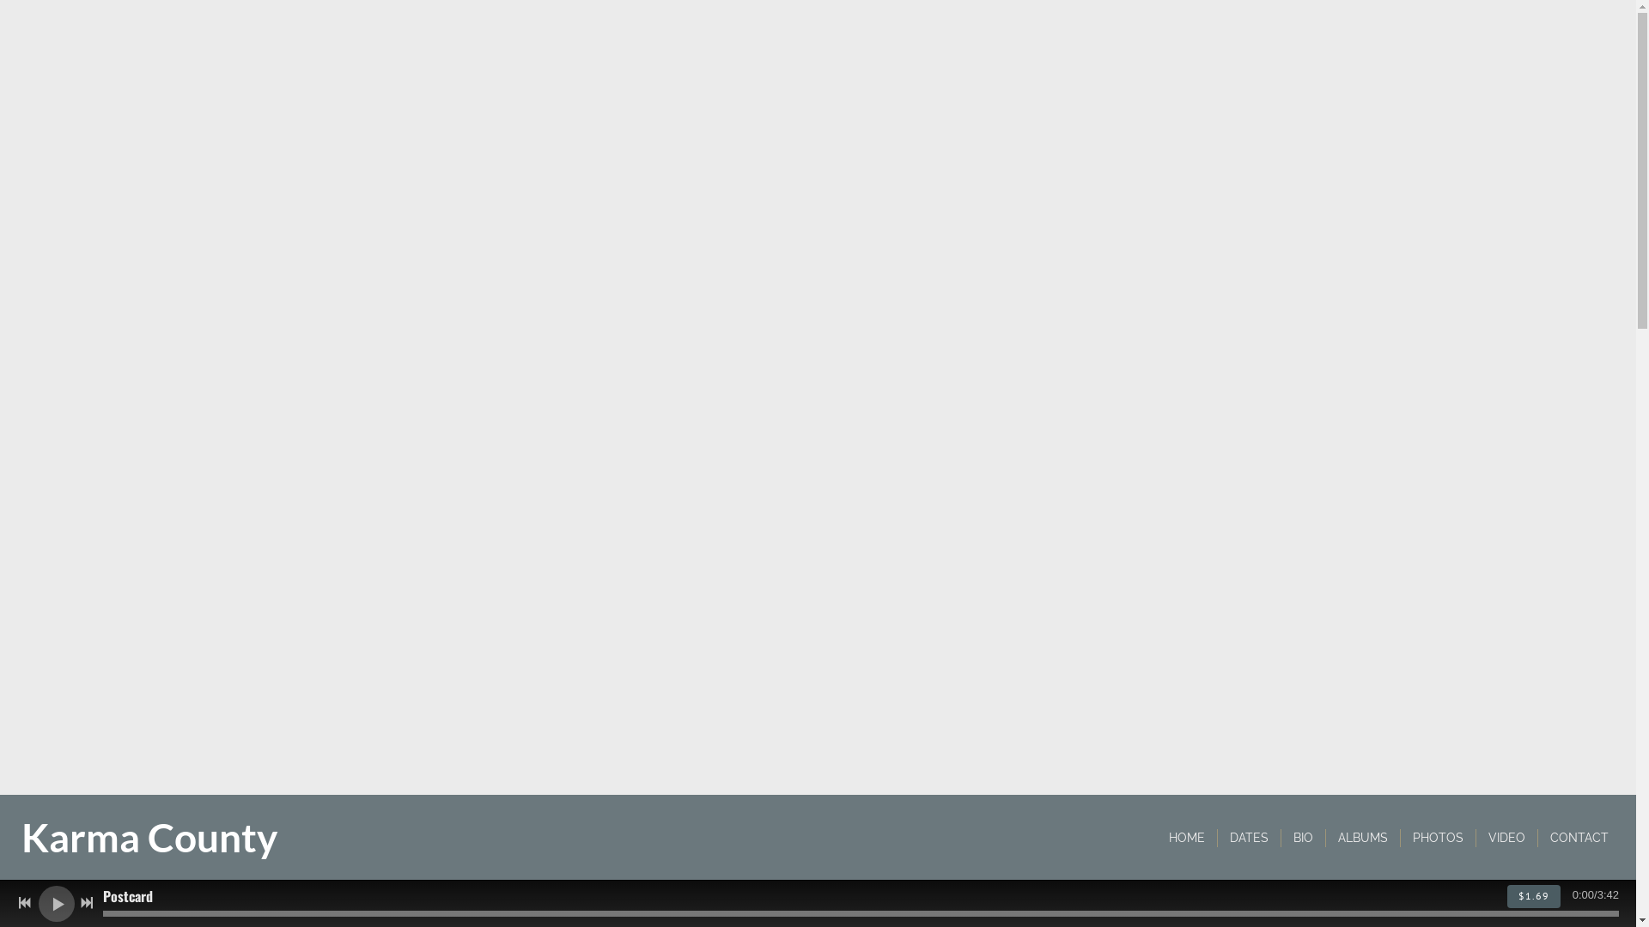  What do you see at coordinates (149, 845) in the screenshot?
I see `Karma County` at bounding box center [149, 845].